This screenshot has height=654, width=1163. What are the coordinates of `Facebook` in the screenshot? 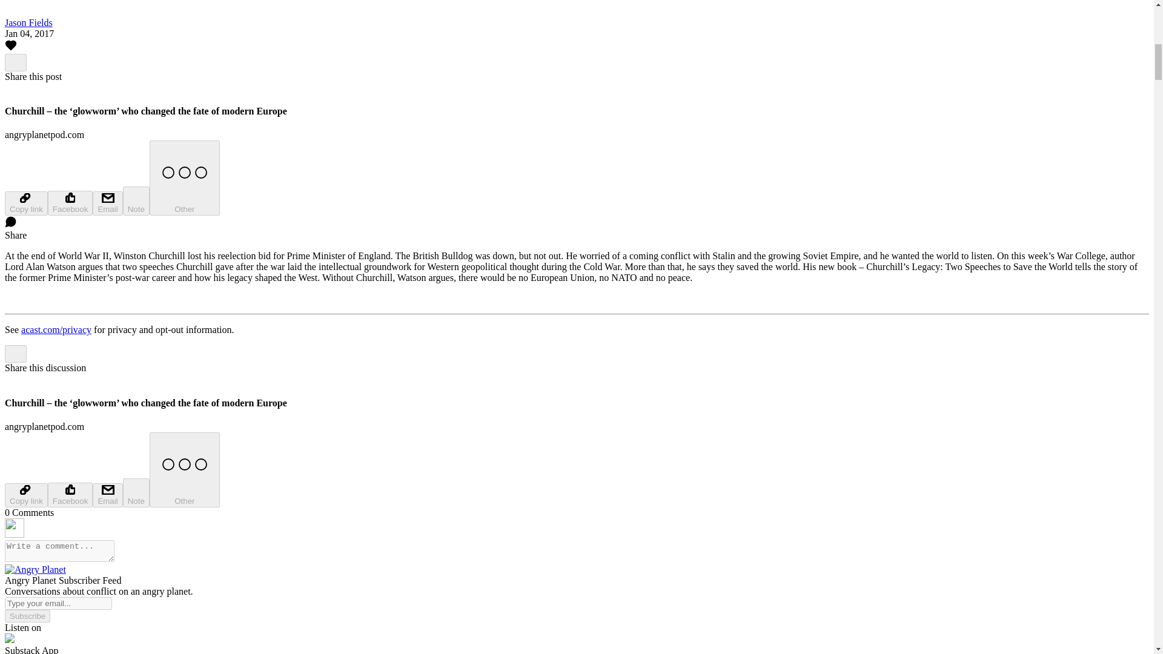 It's located at (70, 203).